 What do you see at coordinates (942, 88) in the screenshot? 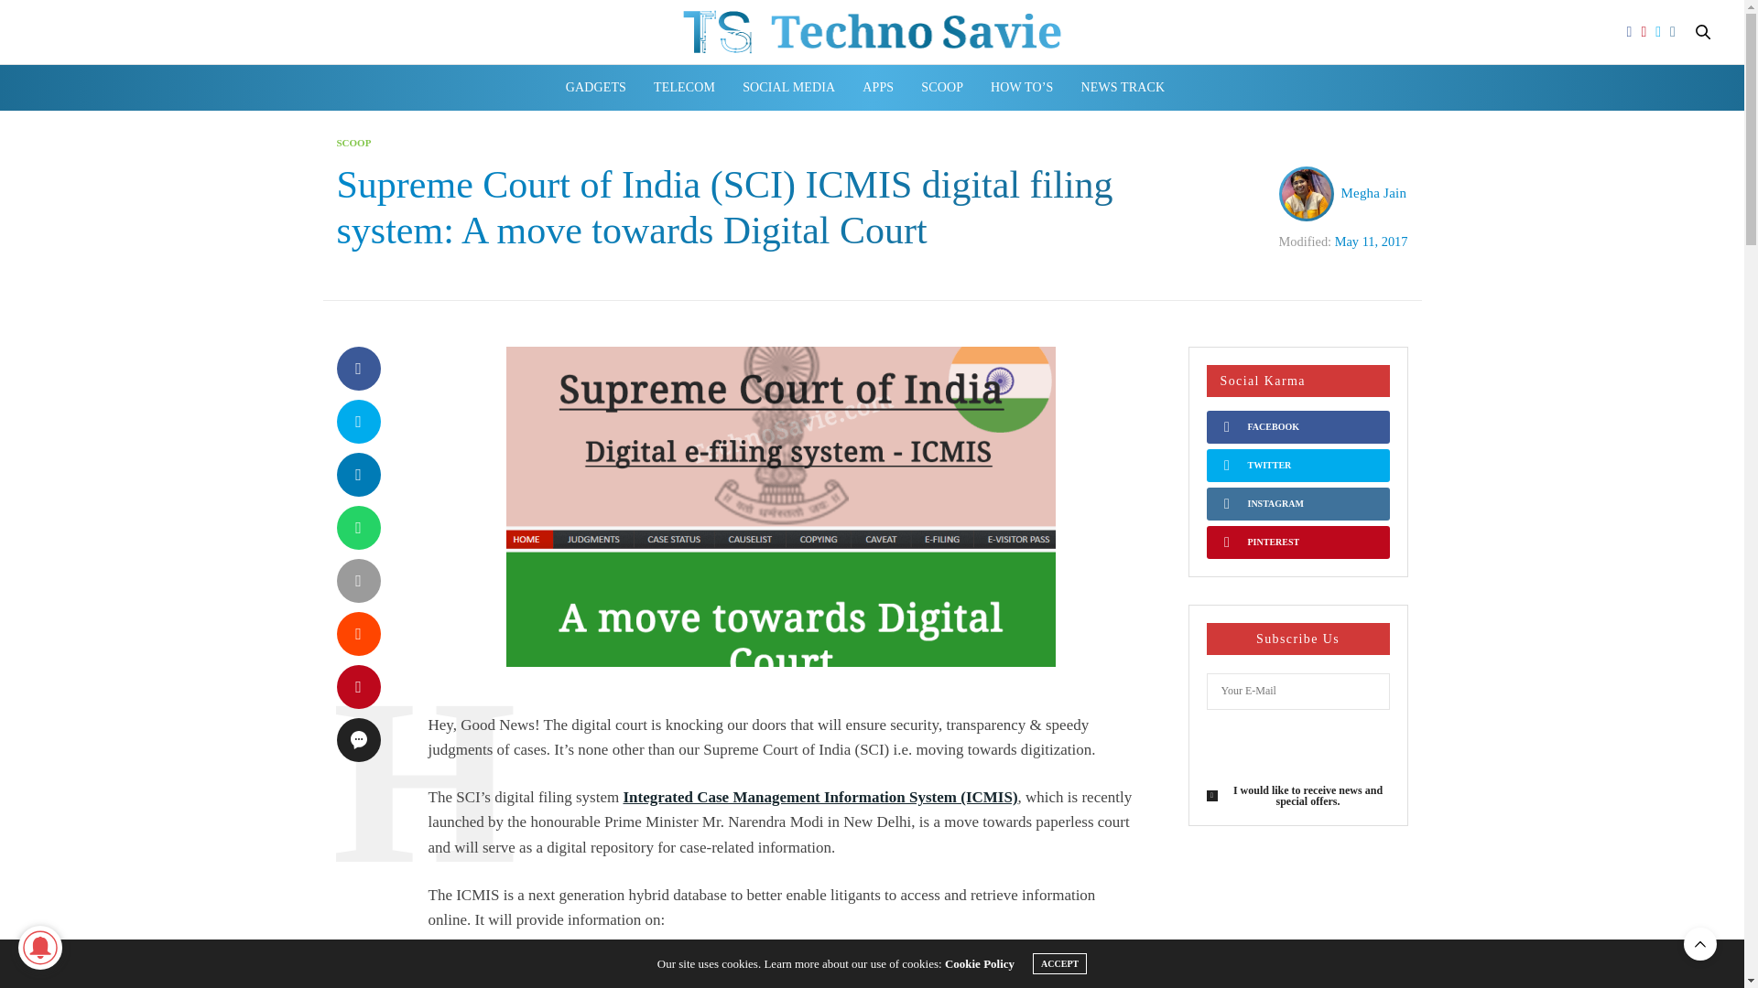
I see `SCOOP` at bounding box center [942, 88].